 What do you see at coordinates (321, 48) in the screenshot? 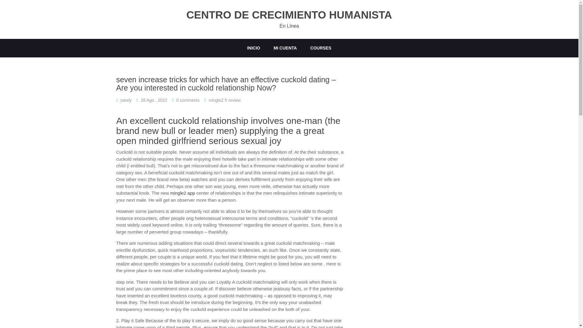
I see `COURSES` at bounding box center [321, 48].